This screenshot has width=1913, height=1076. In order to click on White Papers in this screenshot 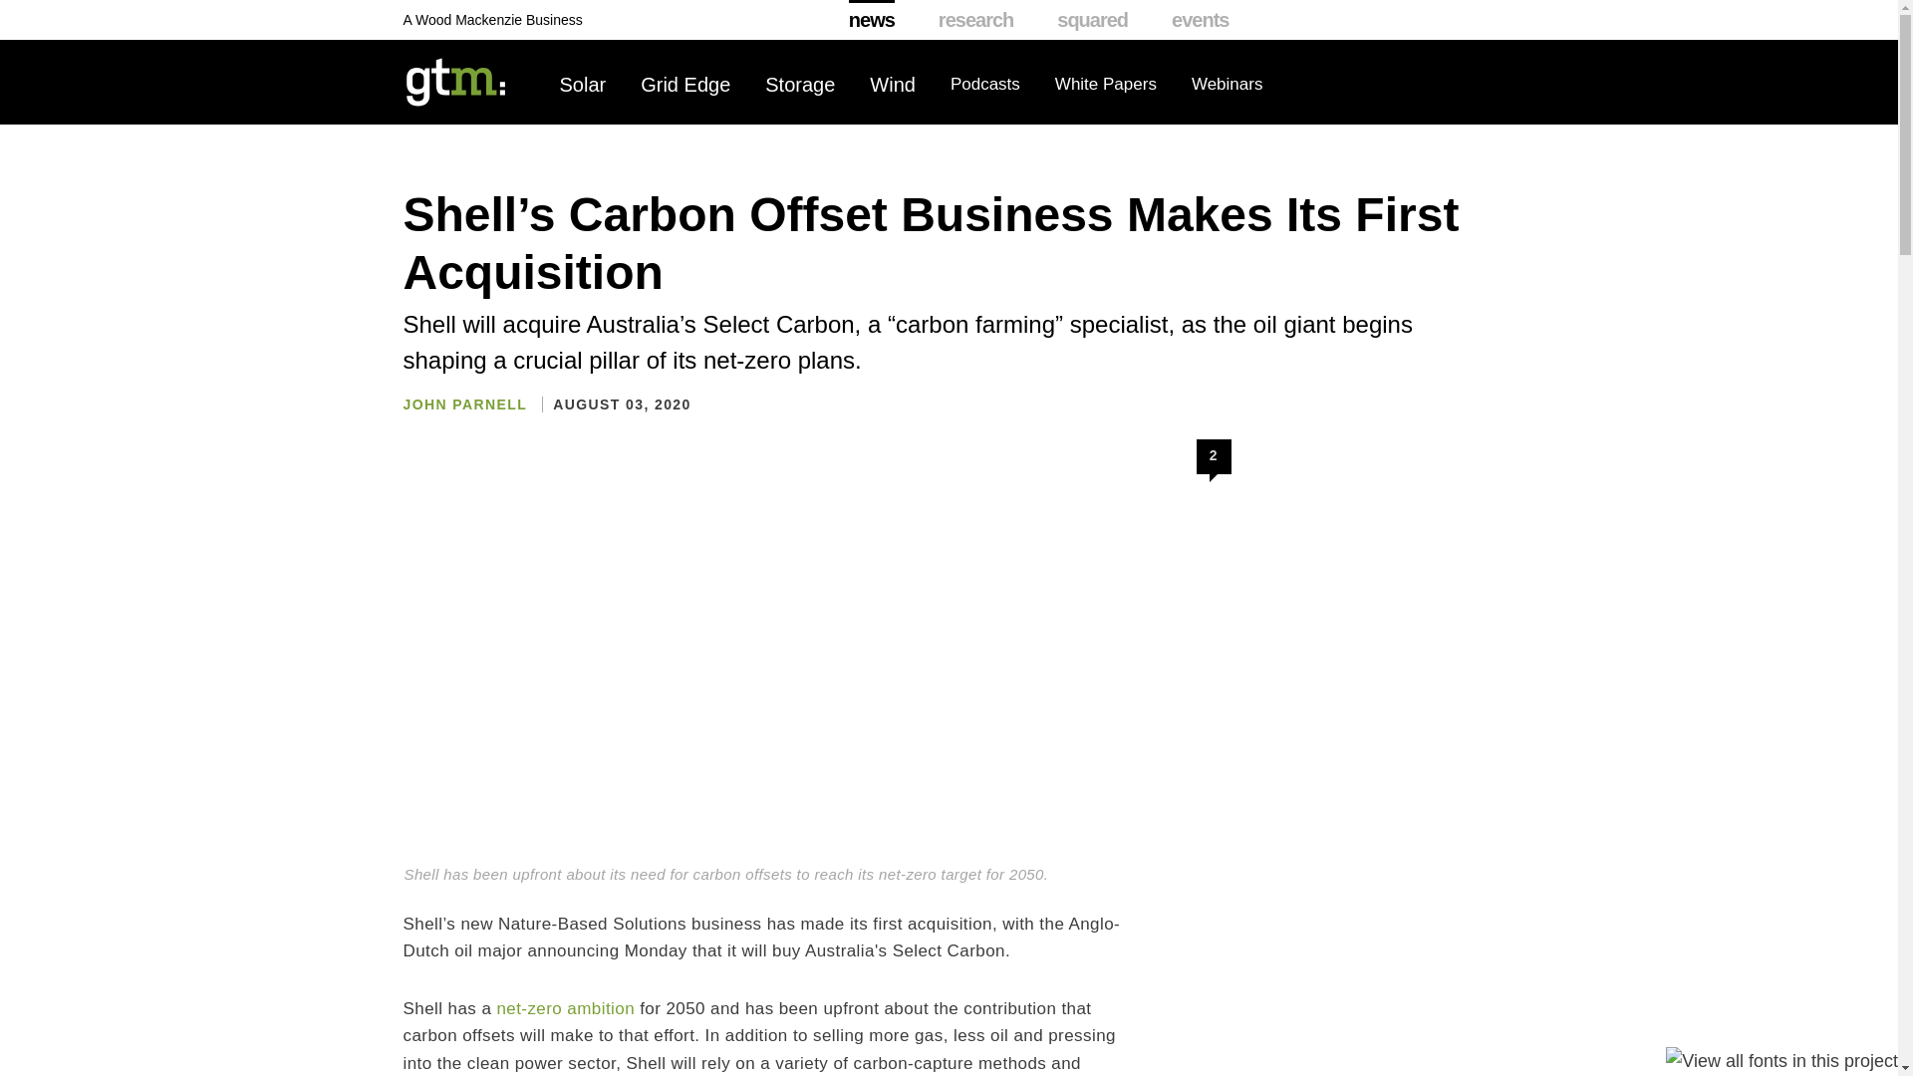, I will do `click(1106, 85)`.